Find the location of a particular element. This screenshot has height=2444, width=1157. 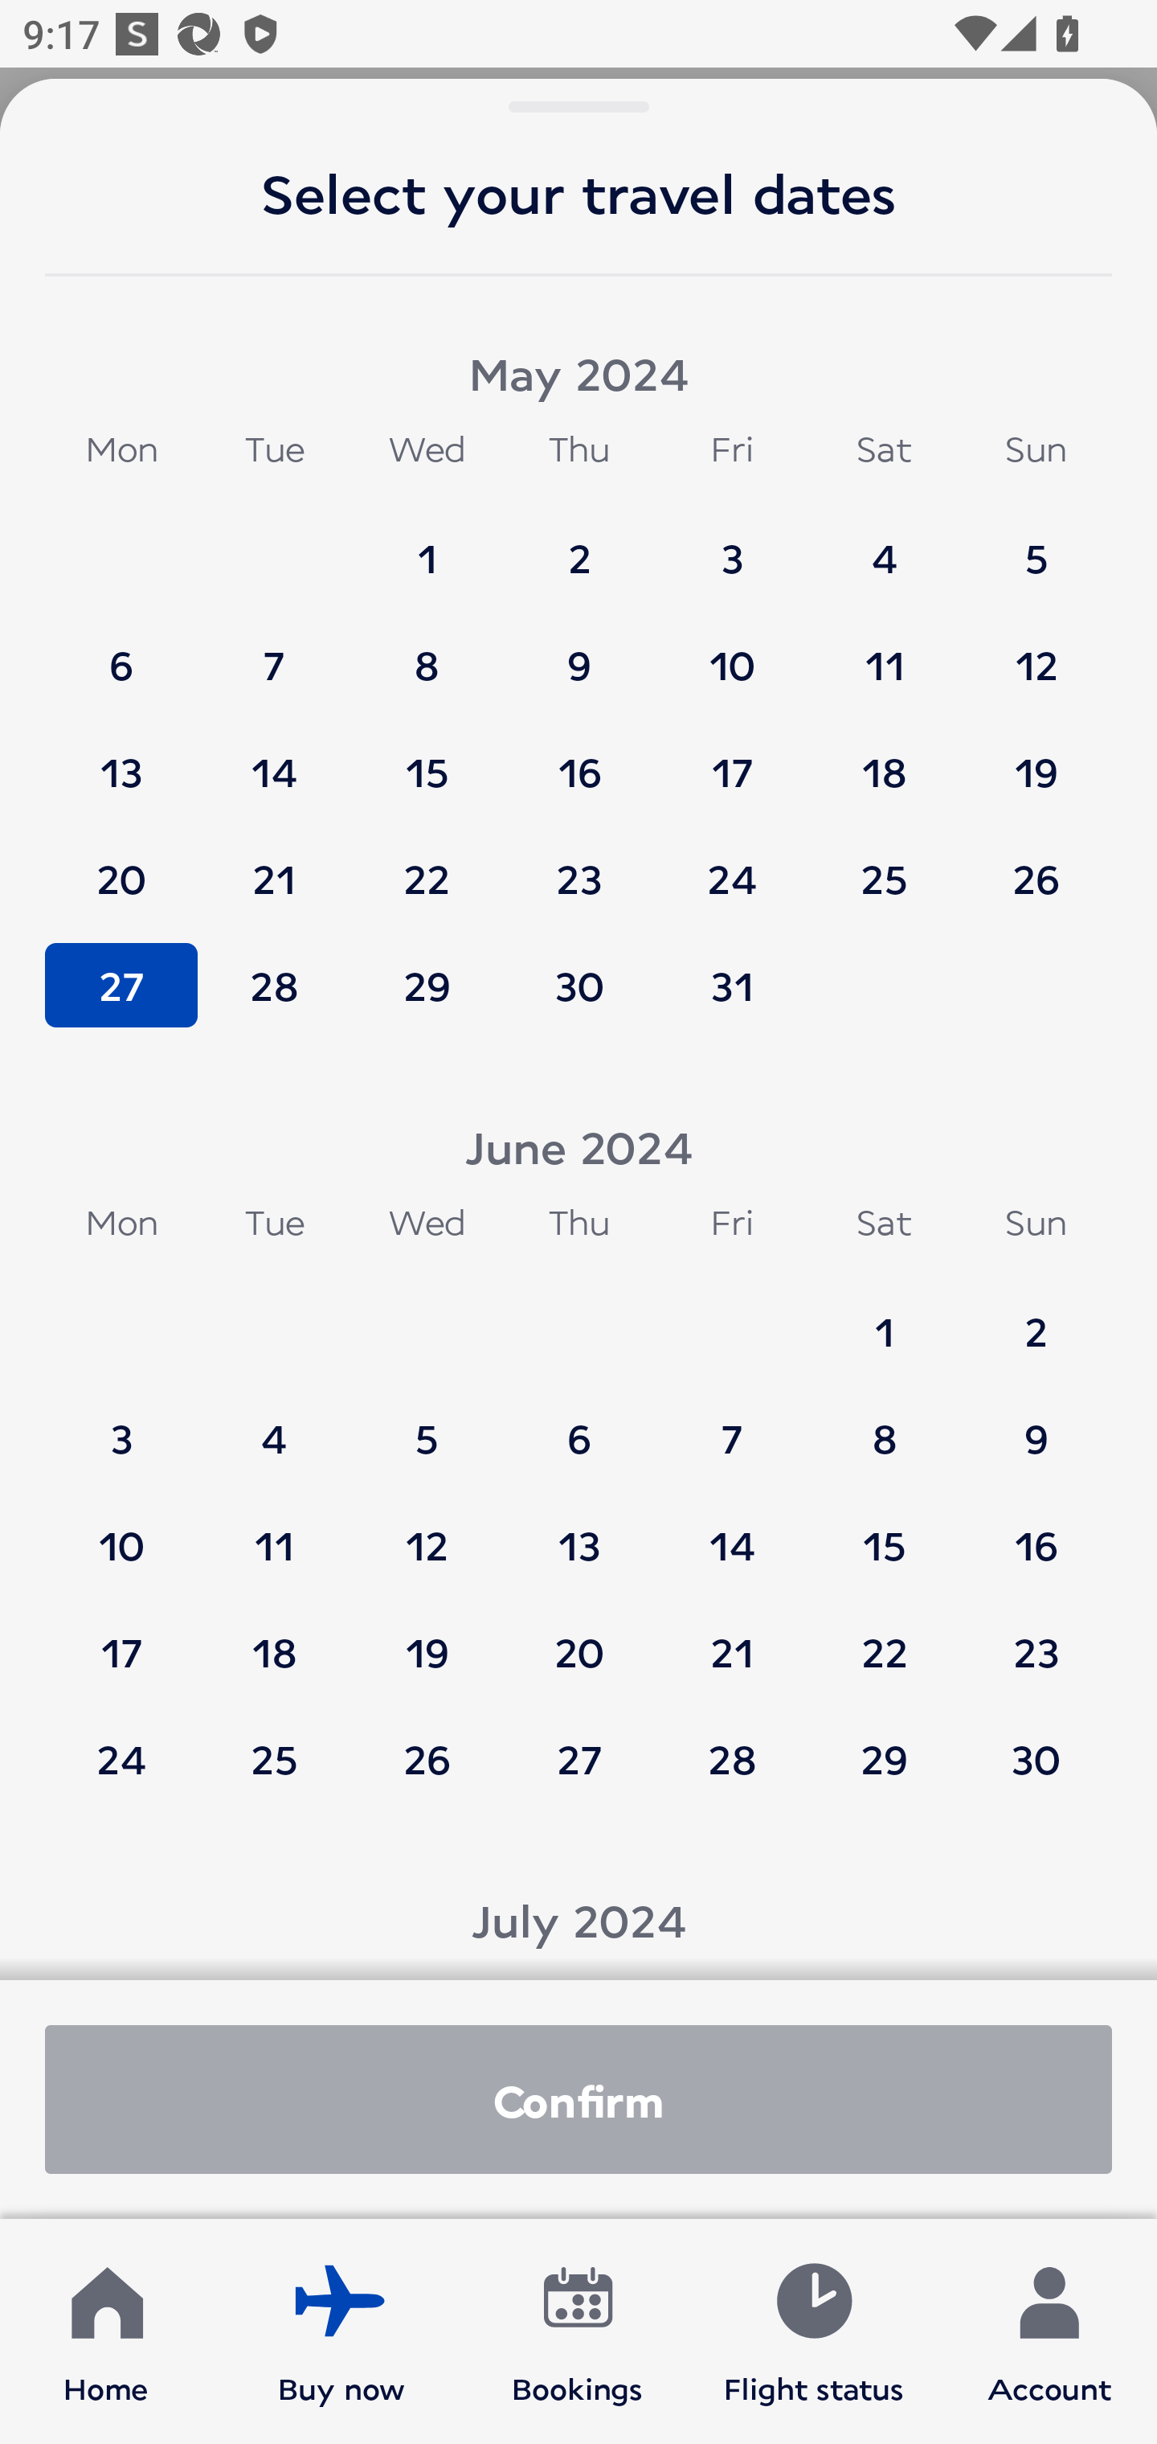

16 is located at coordinates (579, 757).